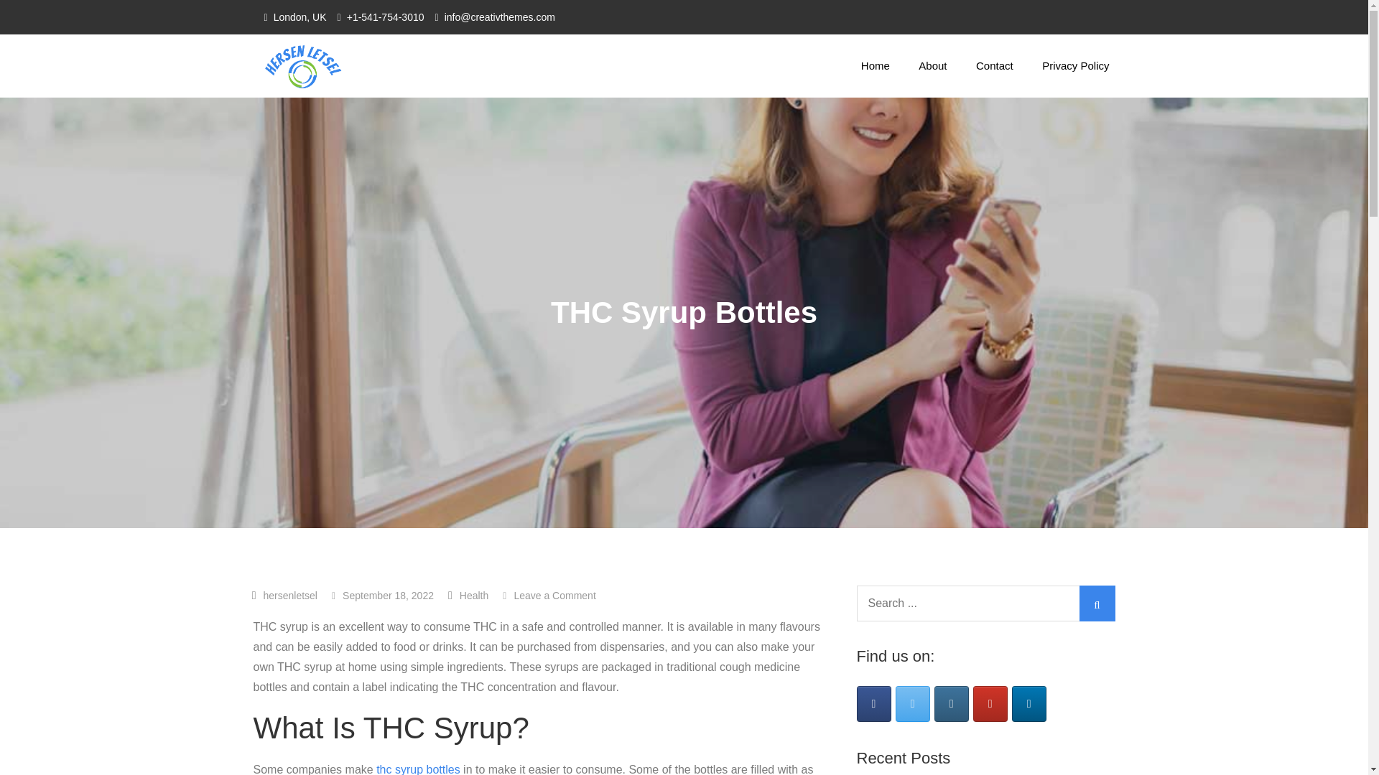 The height and width of the screenshot is (775, 1379). I want to click on Search for:, so click(1075, 66).